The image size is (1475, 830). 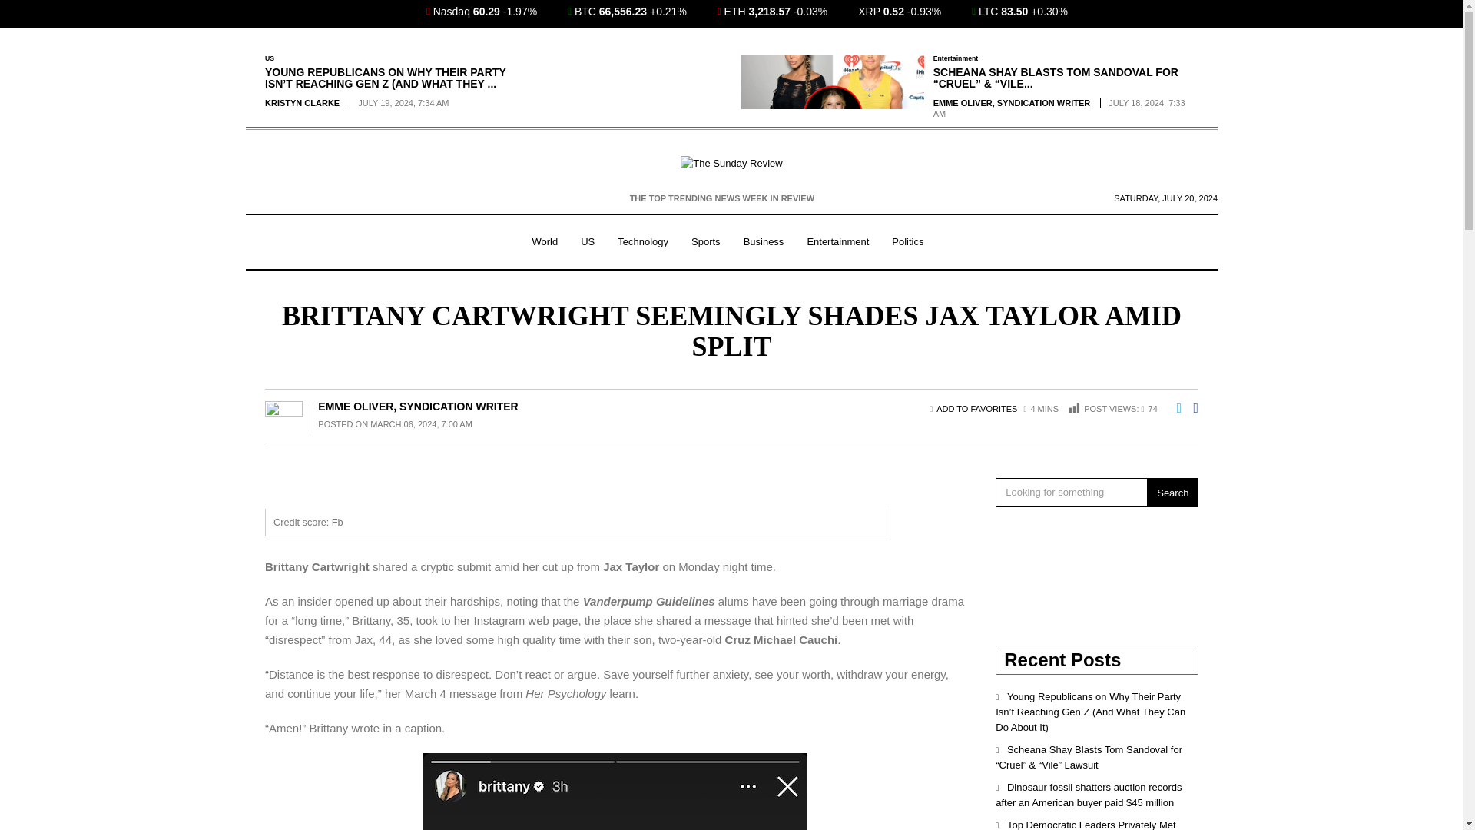 What do you see at coordinates (270, 58) in the screenshot?
I see `US` at bounding box center [270, 58].